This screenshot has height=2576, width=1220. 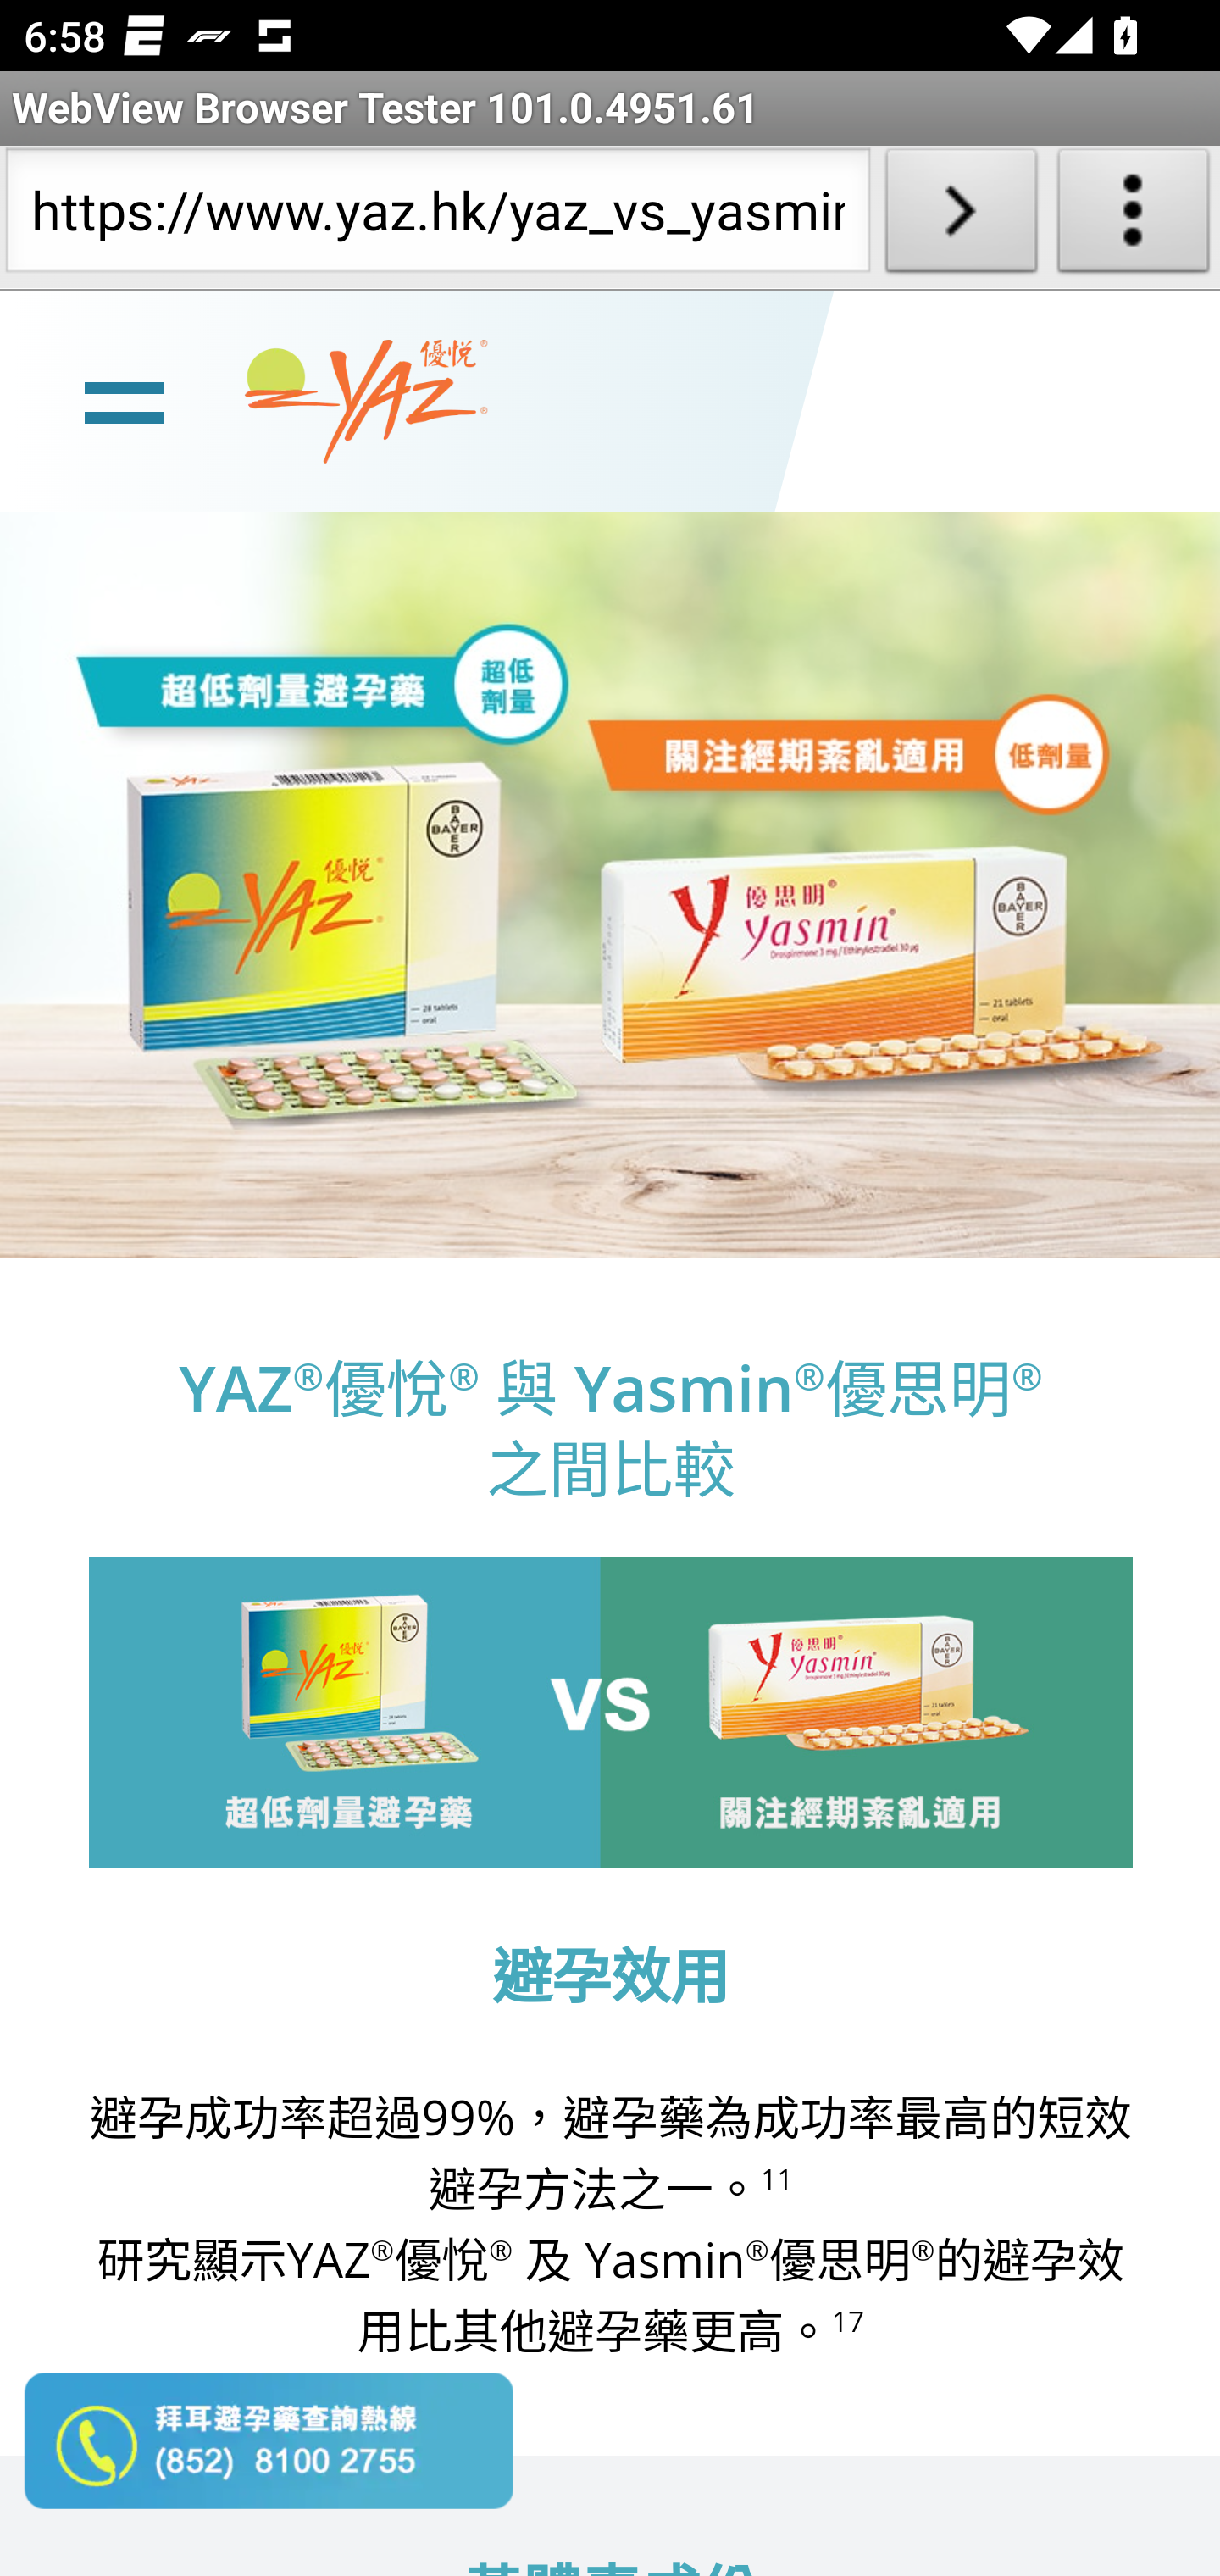 What do you see at coordinates (366, 402) in the screenshot?
I see `www.yaz` at bounding box center [366, 402].